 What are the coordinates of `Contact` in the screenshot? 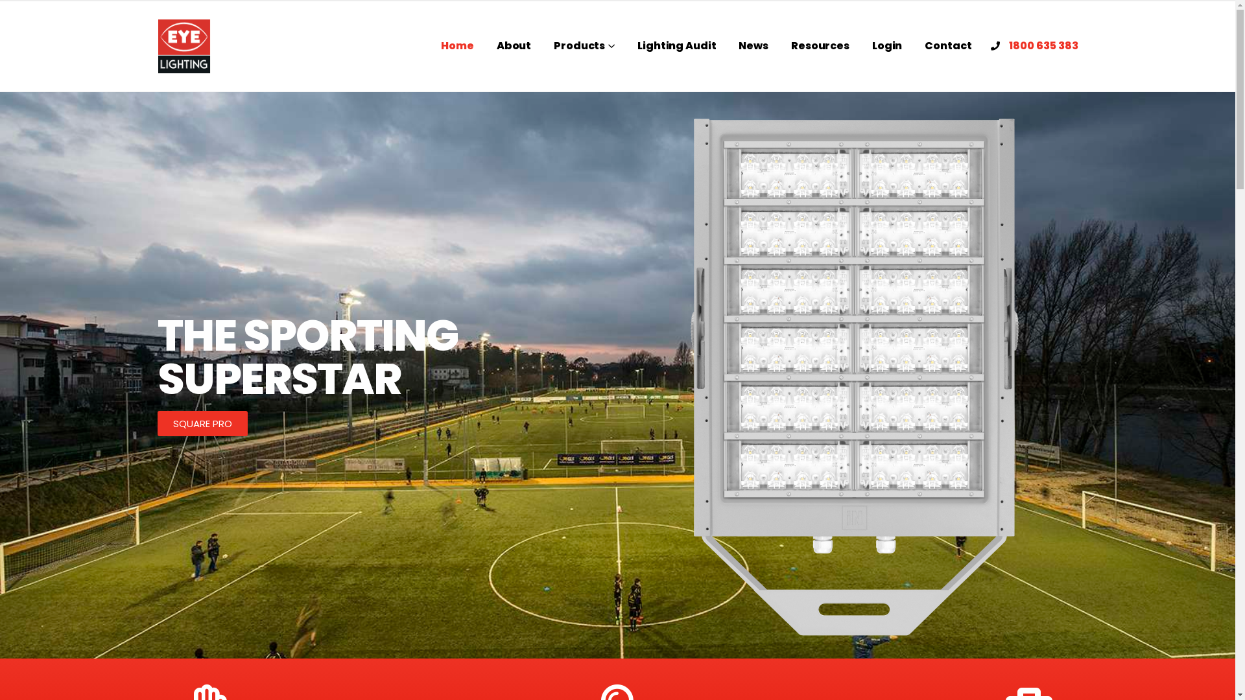 It's located at (948, 46).